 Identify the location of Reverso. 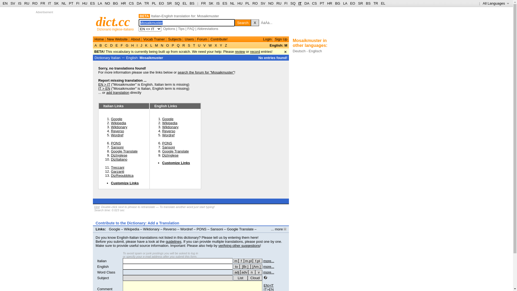
(117, 131).